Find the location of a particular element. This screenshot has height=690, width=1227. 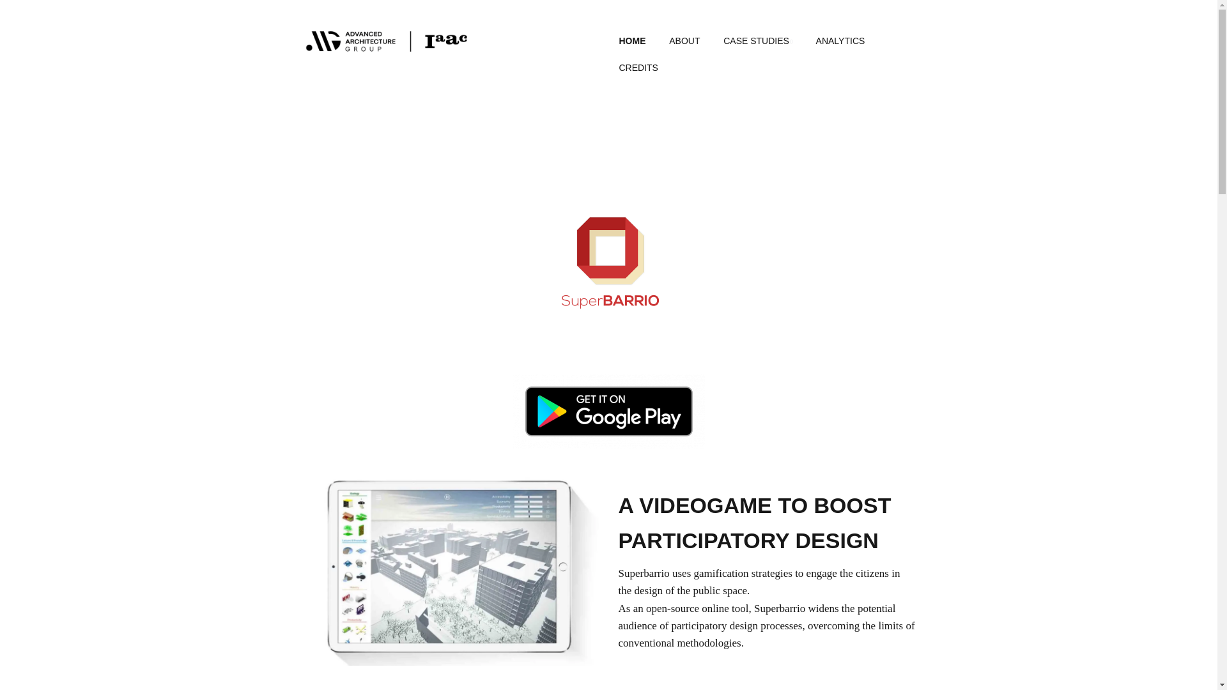

Get Superbarrio on google play is located at coordinates (608, 411).